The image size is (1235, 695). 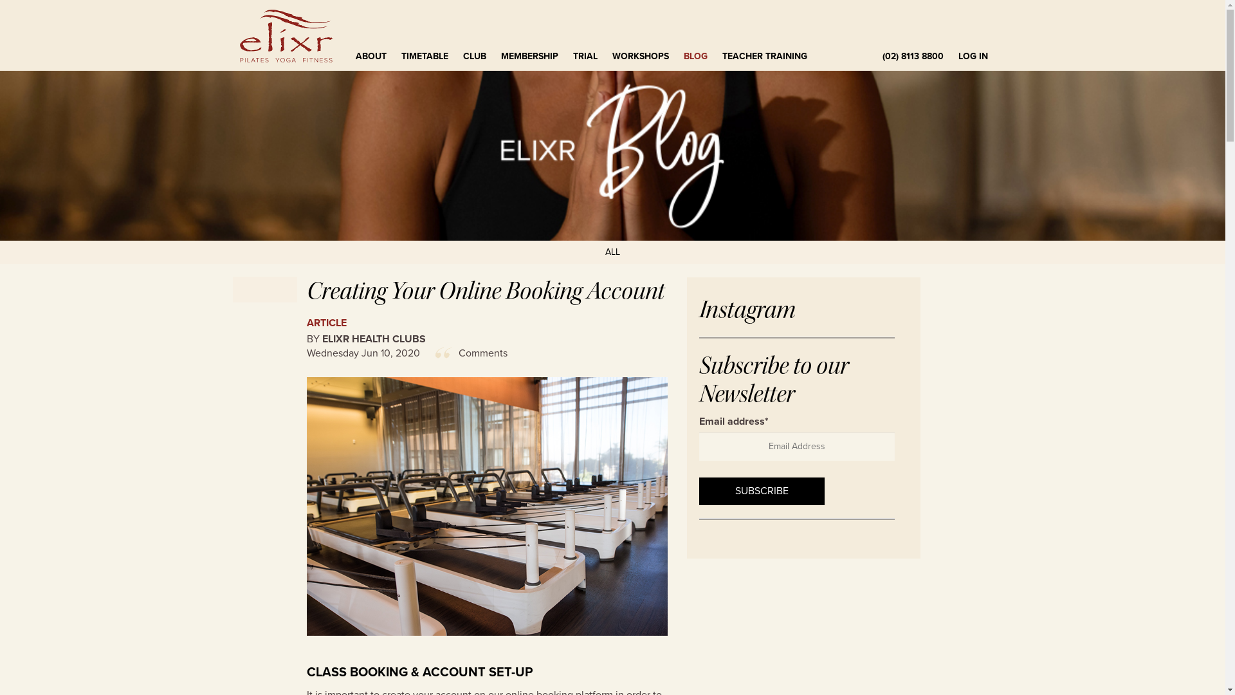 I want to click on CLUB, so click(x=476, y=57).